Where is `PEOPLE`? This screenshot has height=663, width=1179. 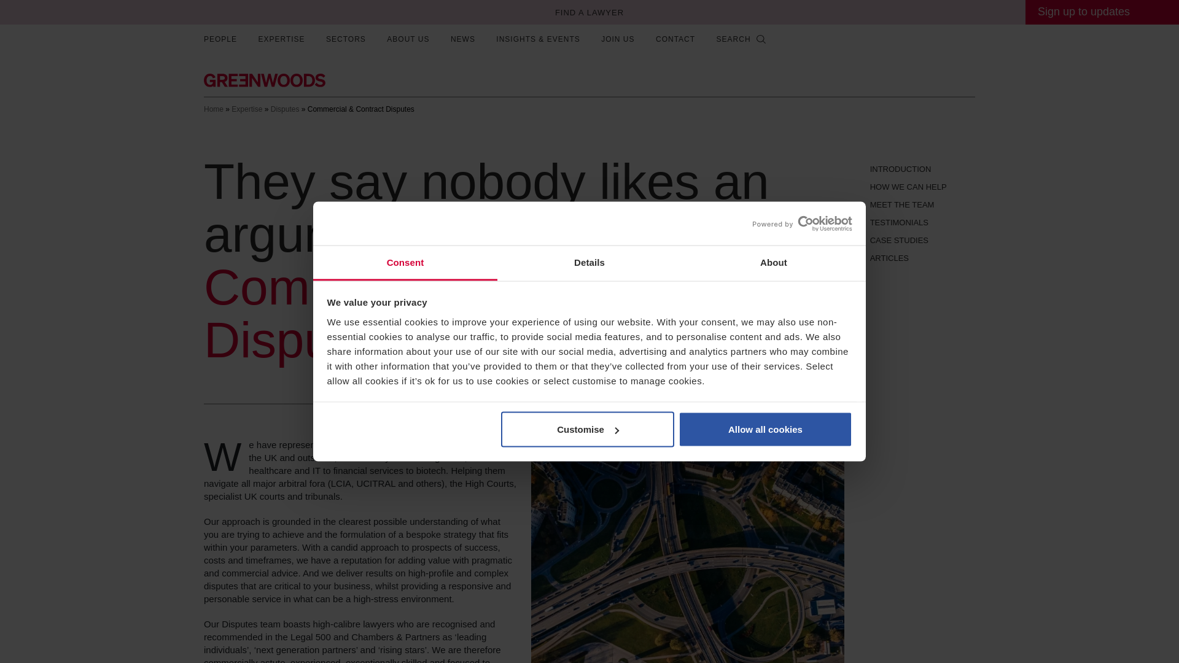
PEOPLE is located at coordinates (220, 34).